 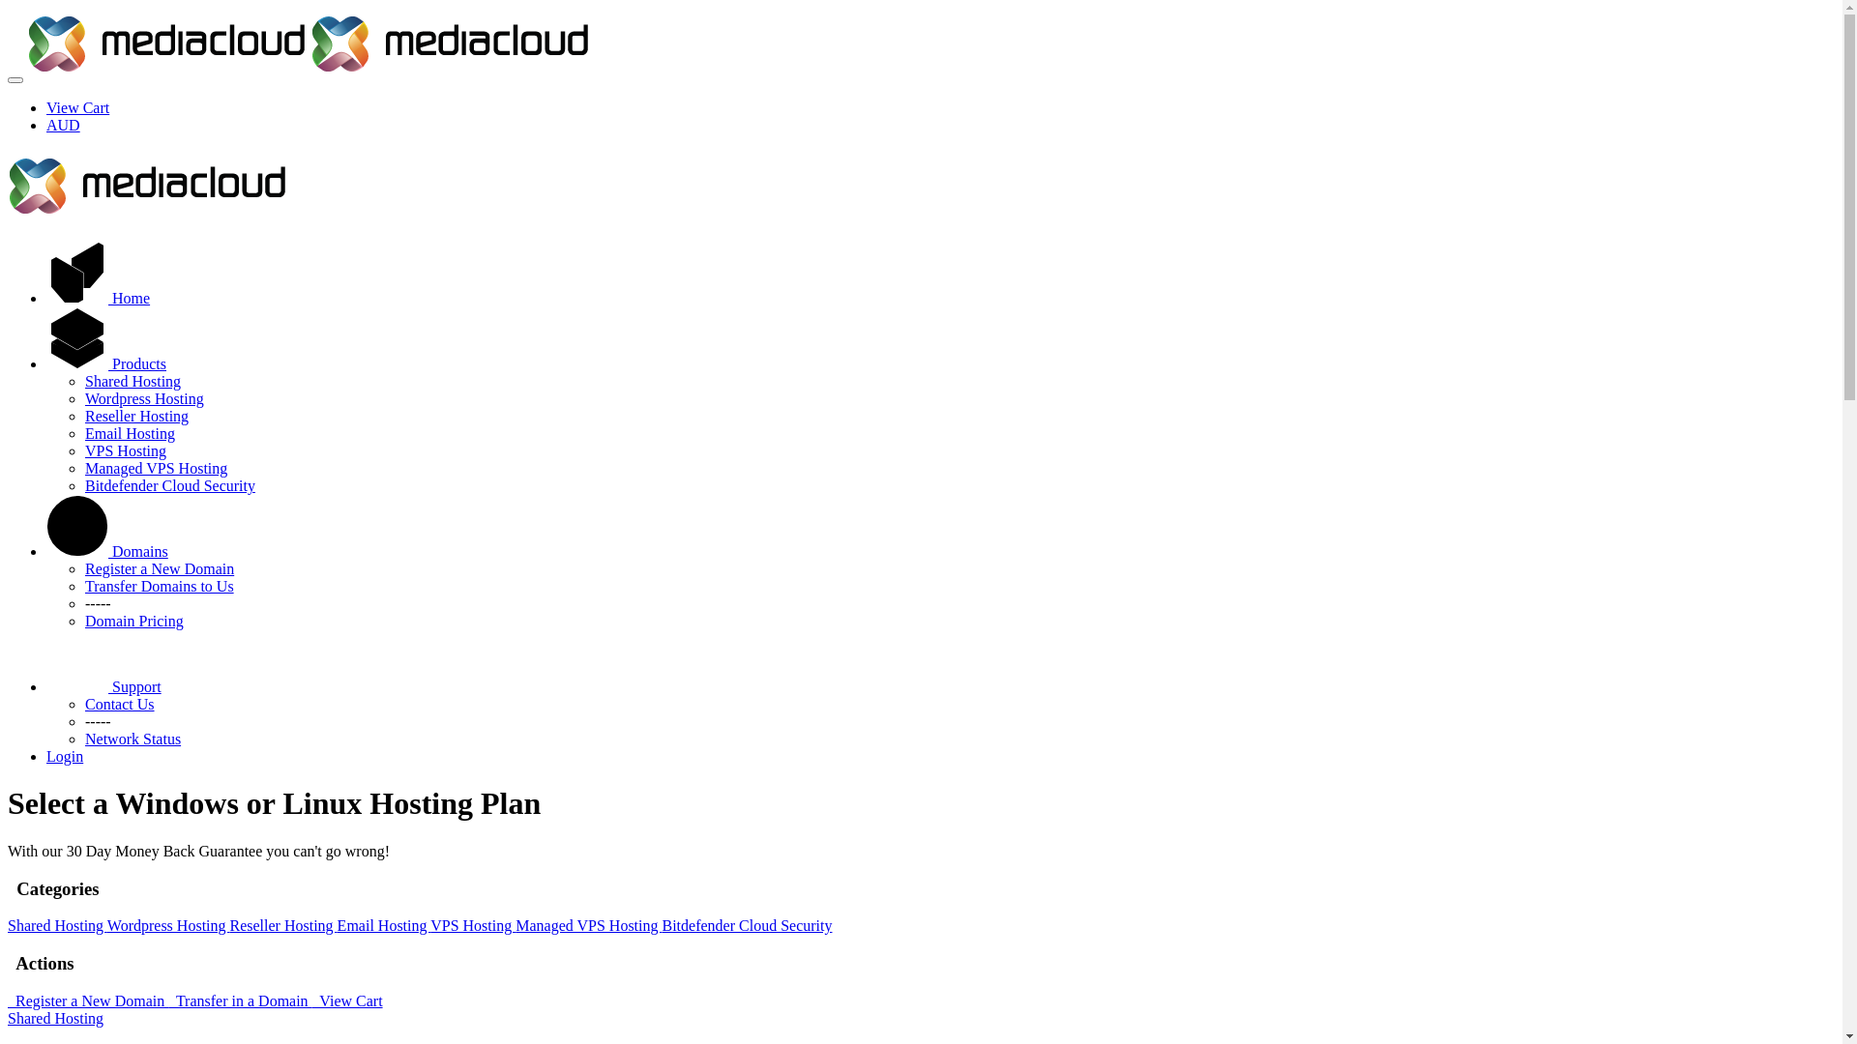 What do you see at coordinates (65, 756) in the screenshot?
I see `Login` at bounding box center [65, 756].